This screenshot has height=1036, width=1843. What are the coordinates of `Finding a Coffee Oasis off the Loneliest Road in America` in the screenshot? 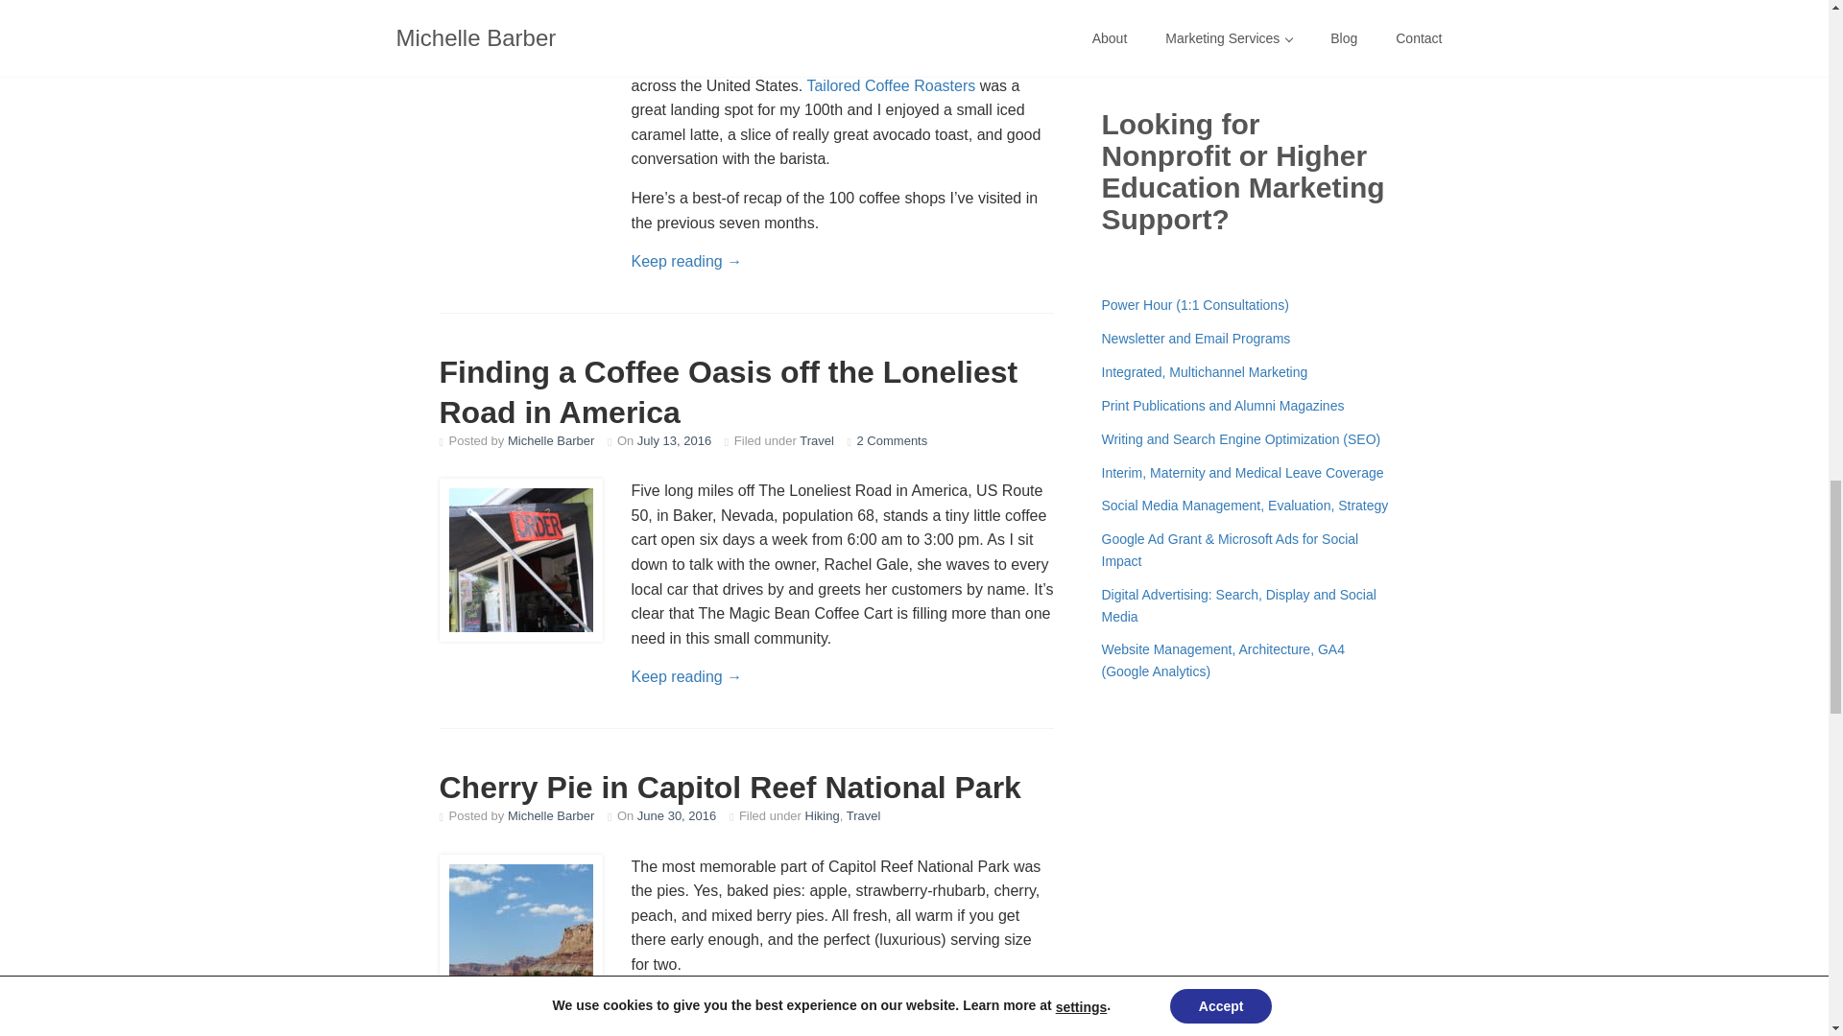 It's located at (730, 392).